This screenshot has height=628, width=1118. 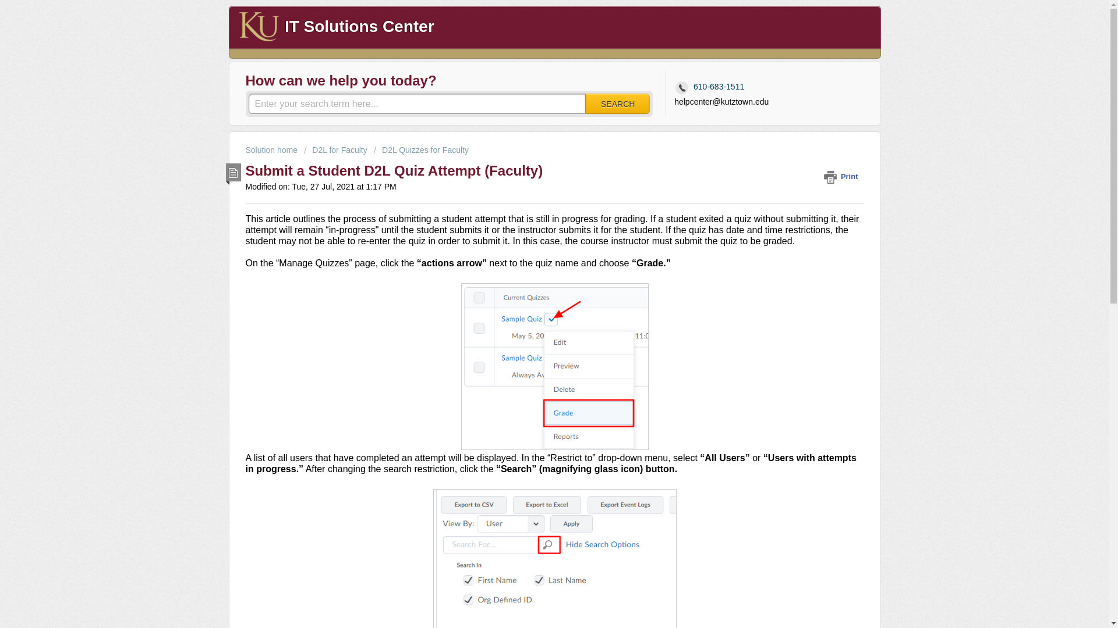 What do you see at coordinates (617, 104) in the screenshot?
I see `SEARCH` at bounding box center [617, 104].